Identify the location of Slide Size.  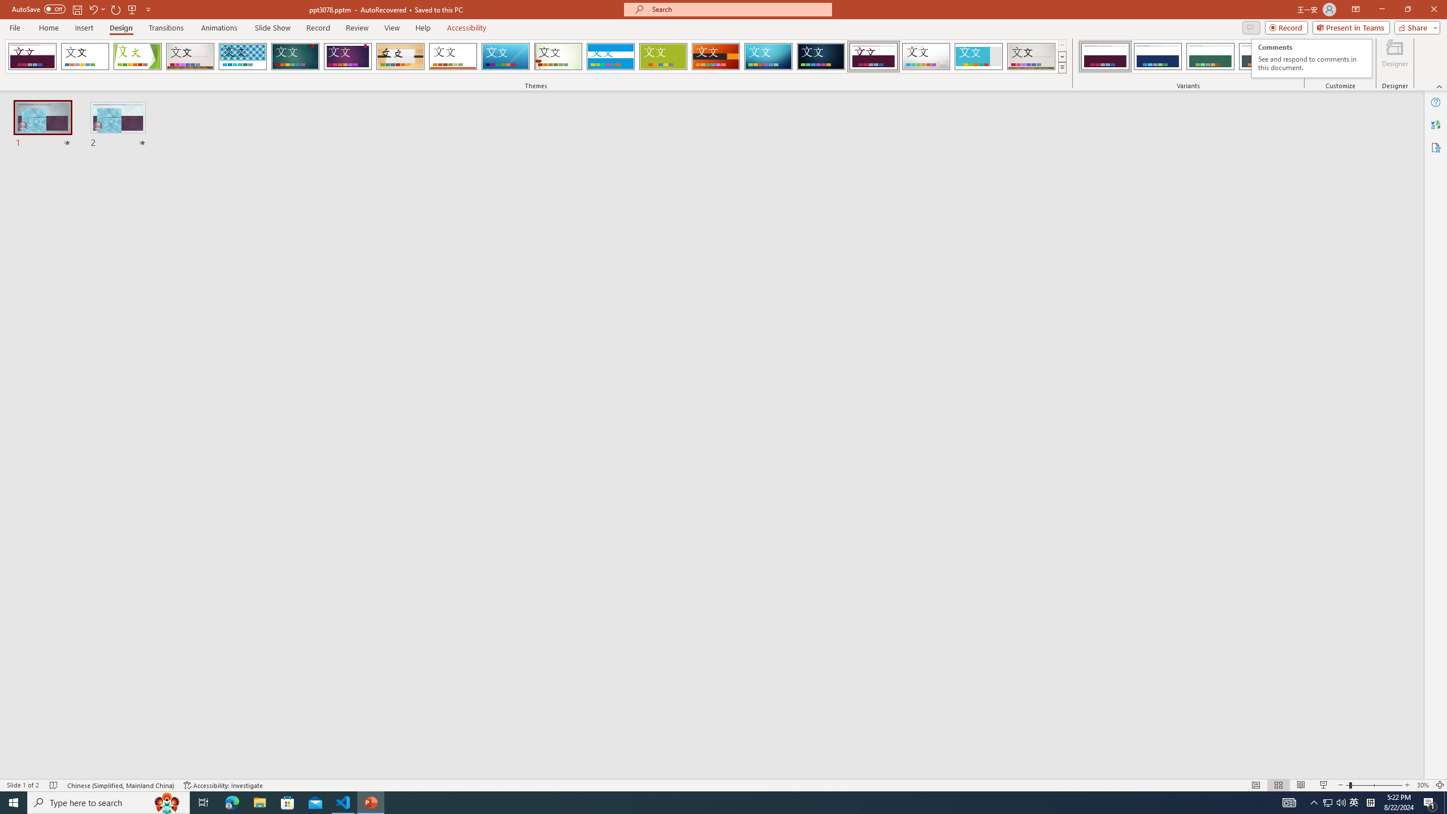
(1320, 58).